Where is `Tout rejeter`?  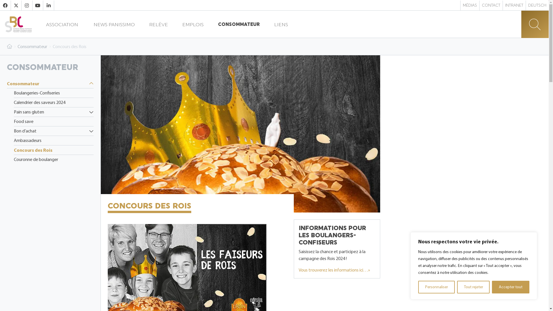
Tout rejeter is located at coordinates (474, 287).